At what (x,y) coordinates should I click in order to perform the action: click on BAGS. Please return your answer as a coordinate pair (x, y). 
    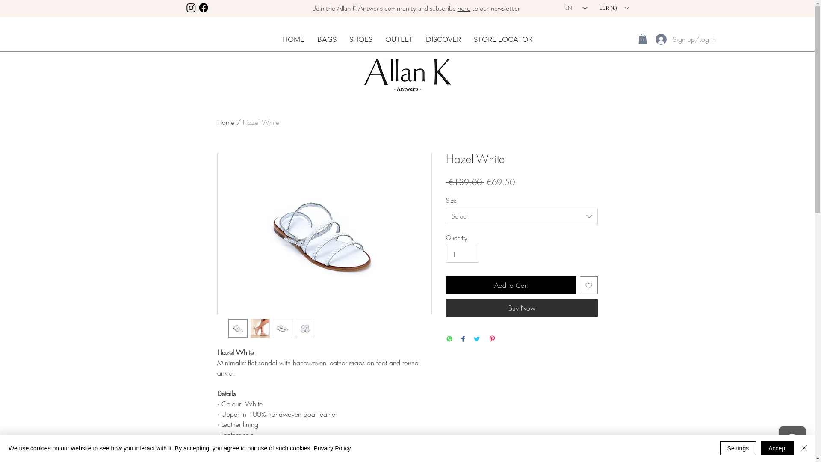
    Looking at the image, I should click on (327, 39).